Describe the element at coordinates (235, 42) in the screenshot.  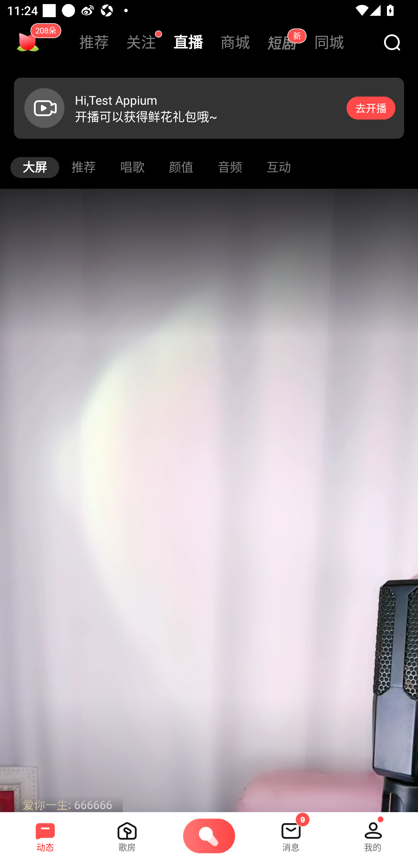
I see `商城` at that location.